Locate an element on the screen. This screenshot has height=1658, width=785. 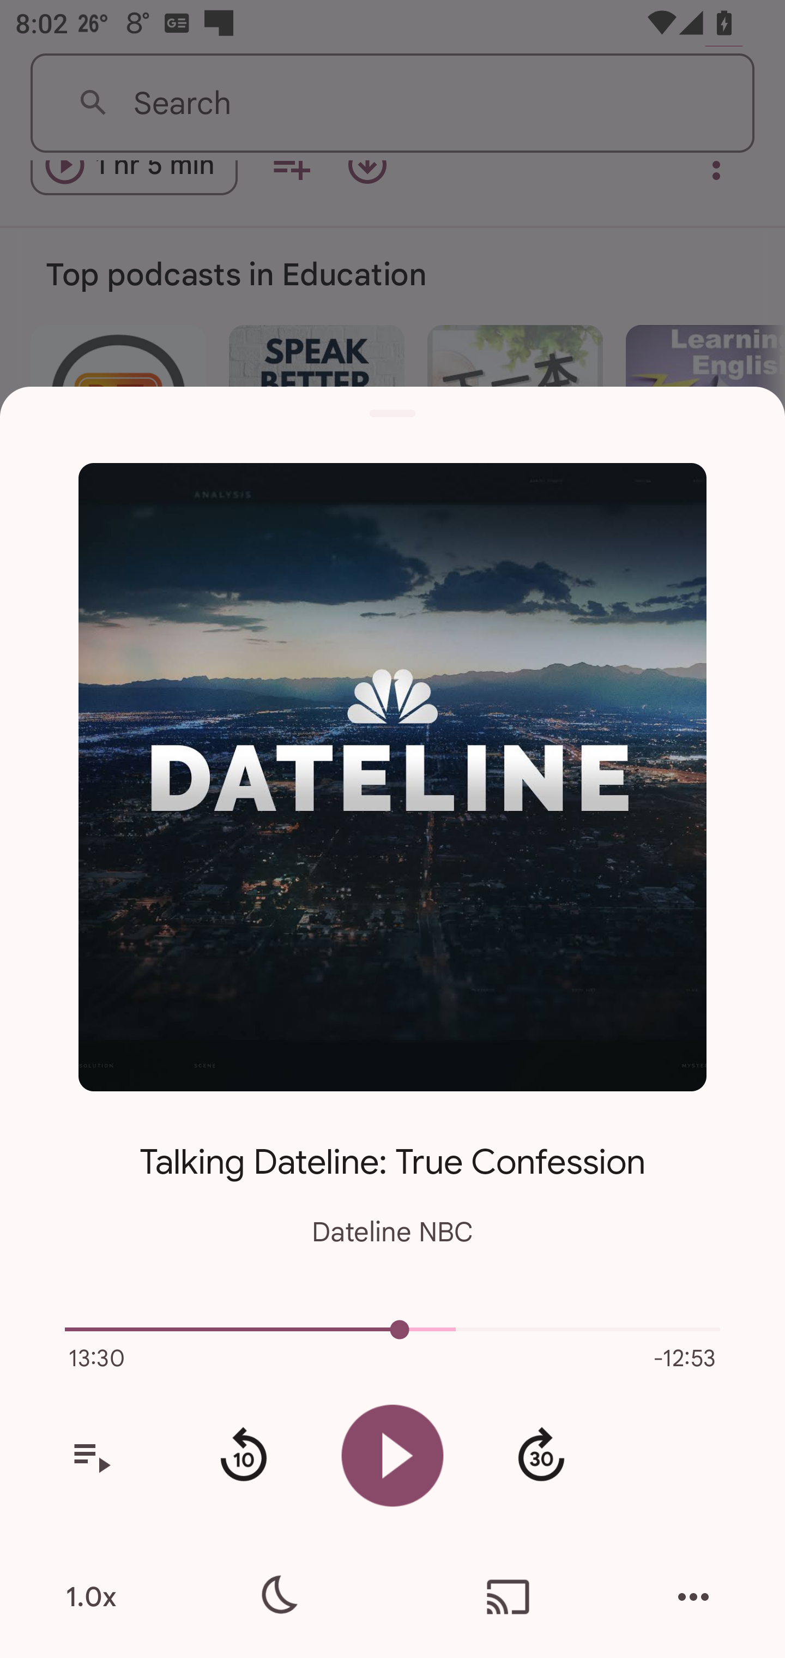
1.0x Playback speed is 1.0. is located at coordinates (91, 1597).